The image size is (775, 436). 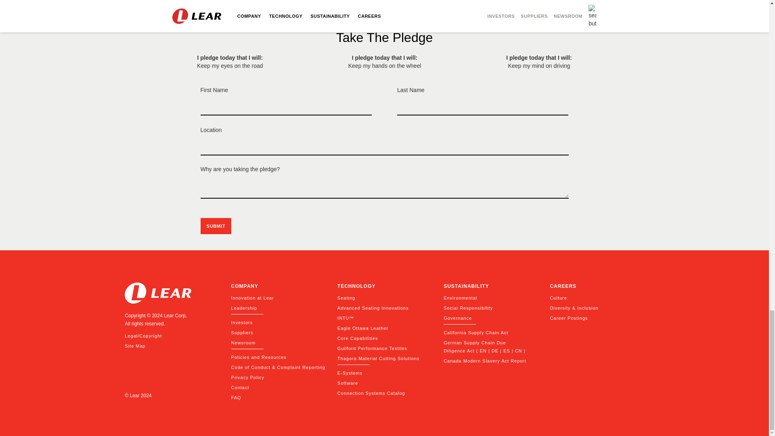 I want to click on Eagle Ottawa Leather, so click(x=384, y=328).